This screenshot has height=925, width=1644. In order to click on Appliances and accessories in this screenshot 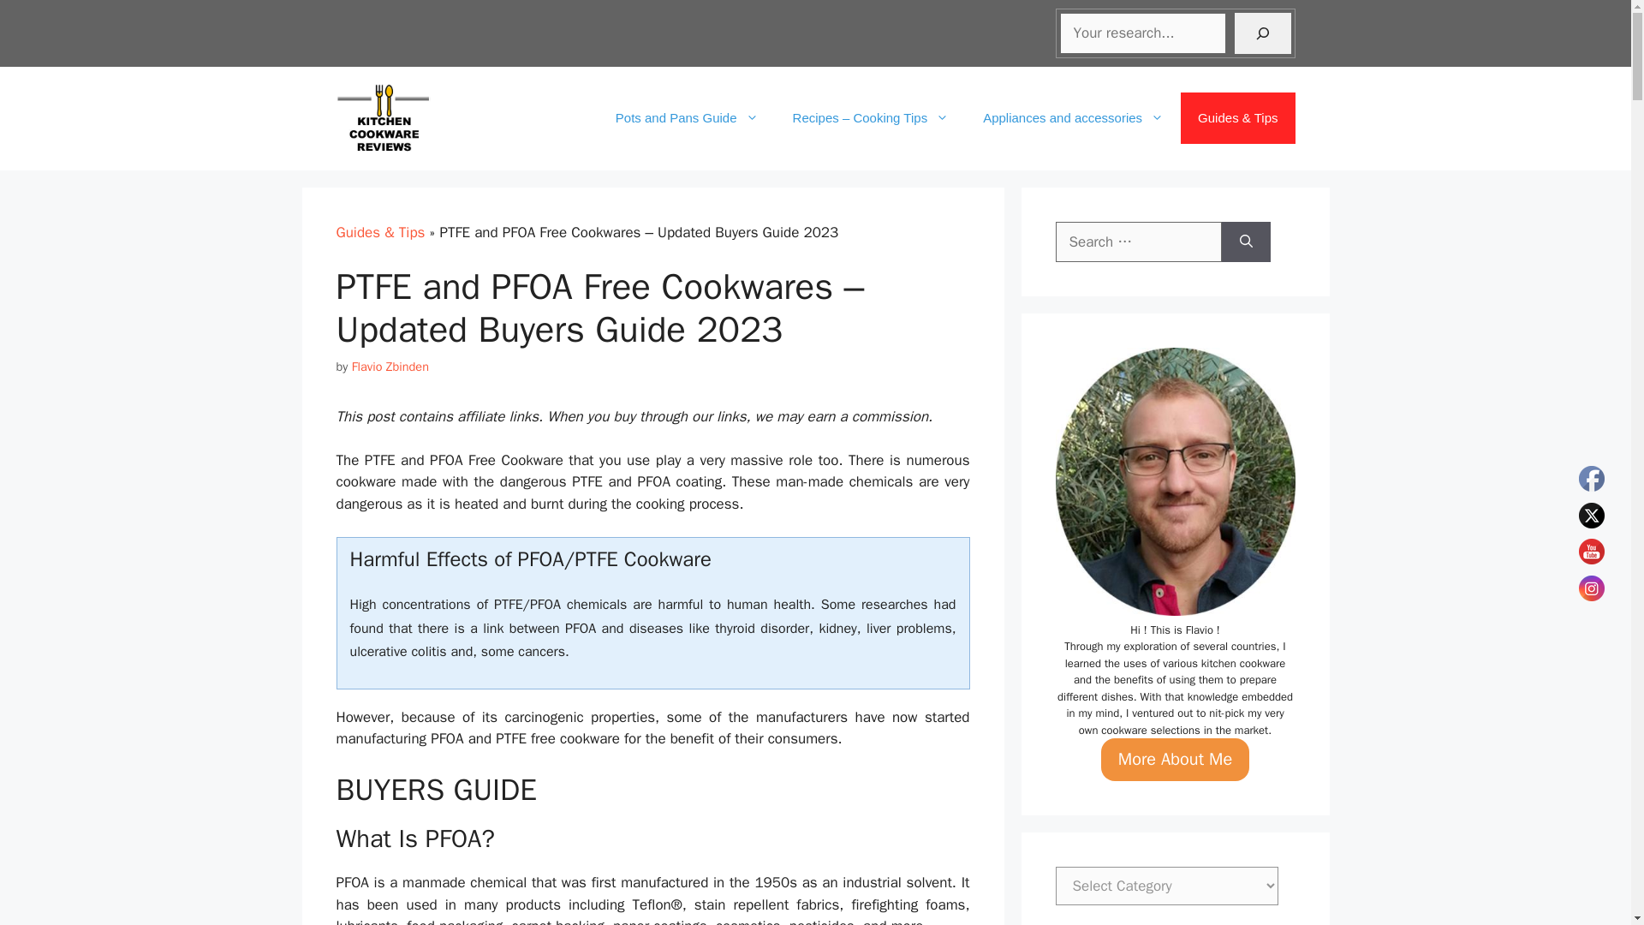, I will do `click(1073, 118)`.